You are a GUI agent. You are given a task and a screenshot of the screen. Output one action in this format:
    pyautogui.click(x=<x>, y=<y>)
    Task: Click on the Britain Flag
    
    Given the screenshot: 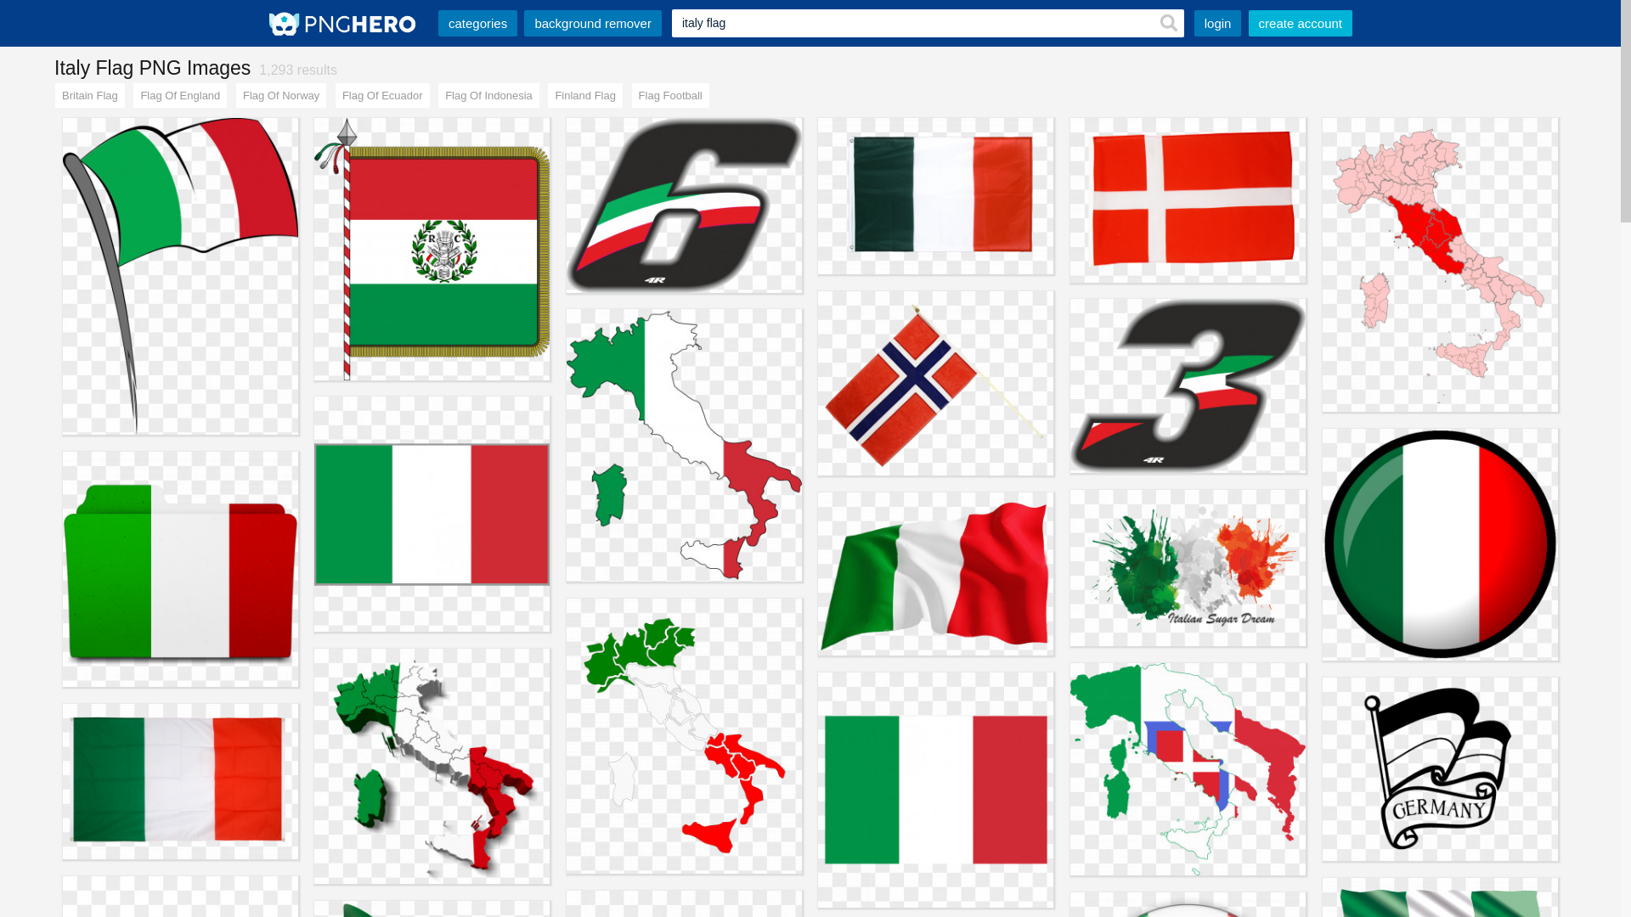 What is the action you would take?
    pyautogui.click(x=90, y=96)
    